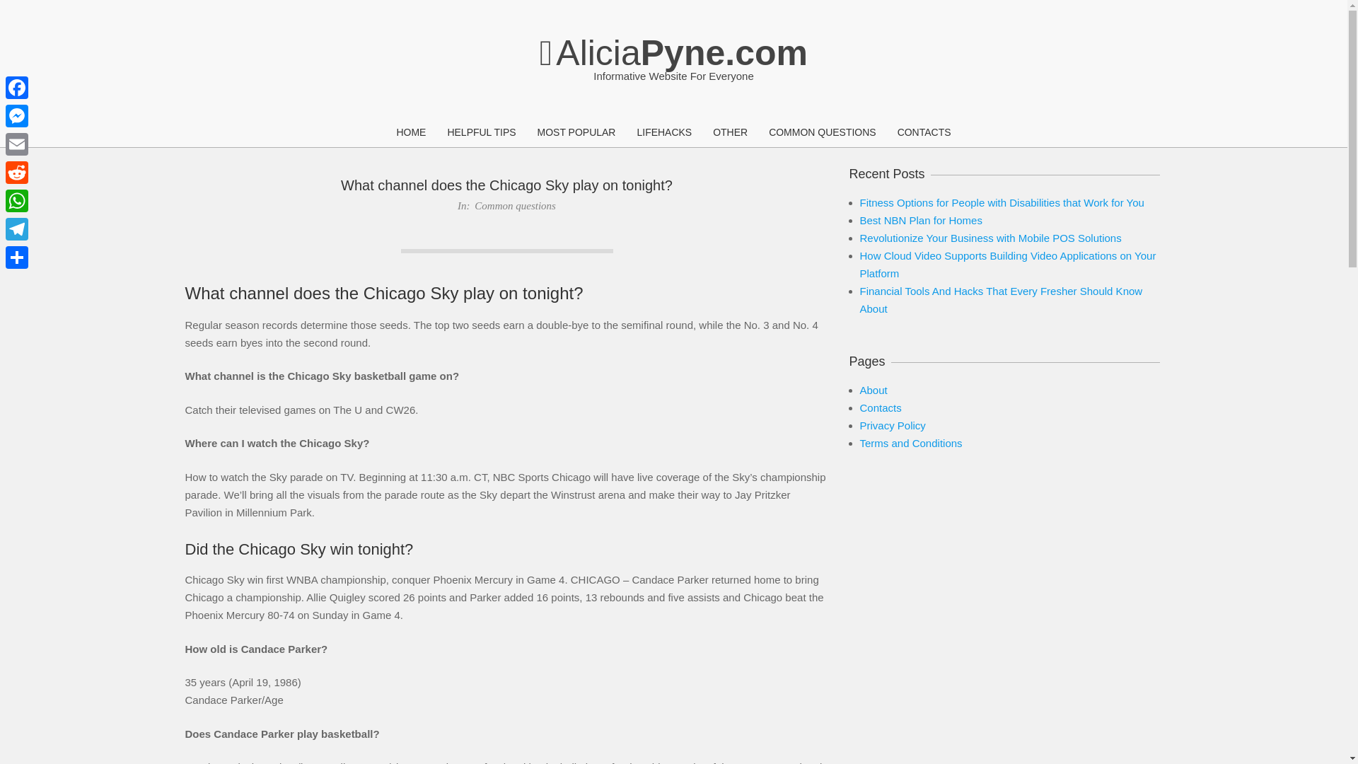 The image size is (1358, 764). I want to click on Facebook, so click(17, 87).